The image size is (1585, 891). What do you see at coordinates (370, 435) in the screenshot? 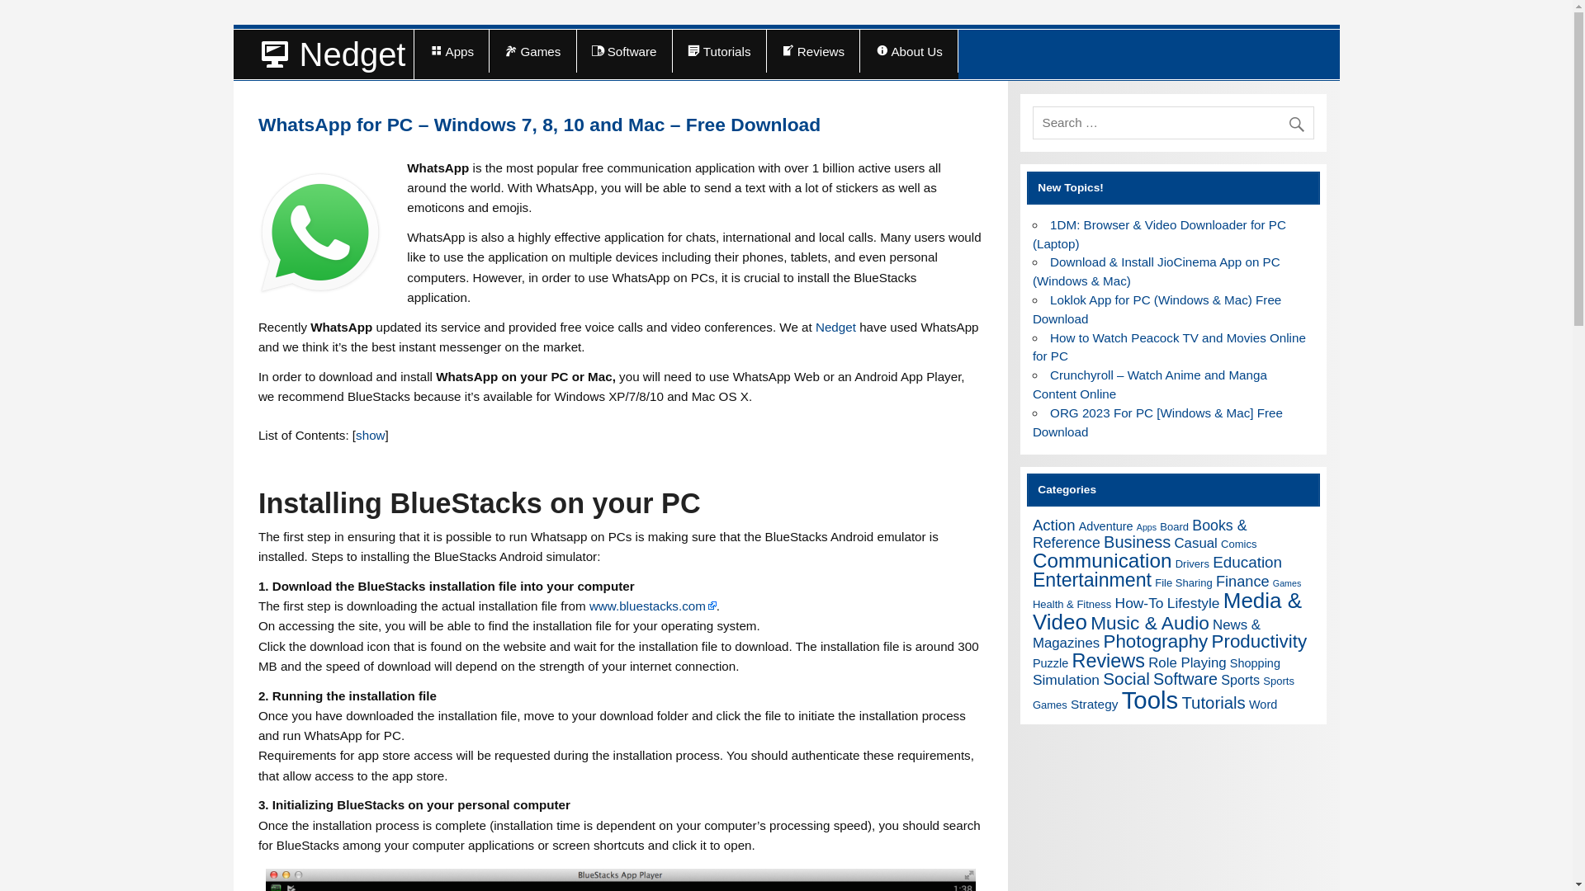
I see `show` at bounding box center [370, 435].